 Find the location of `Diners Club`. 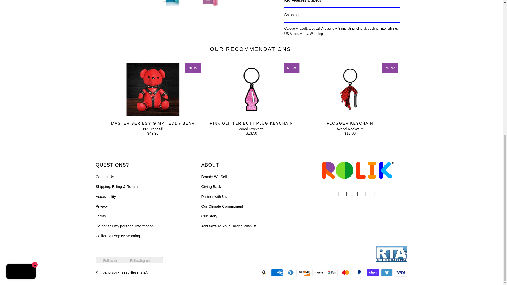

Diners Club is located at coordinates (291, 272).